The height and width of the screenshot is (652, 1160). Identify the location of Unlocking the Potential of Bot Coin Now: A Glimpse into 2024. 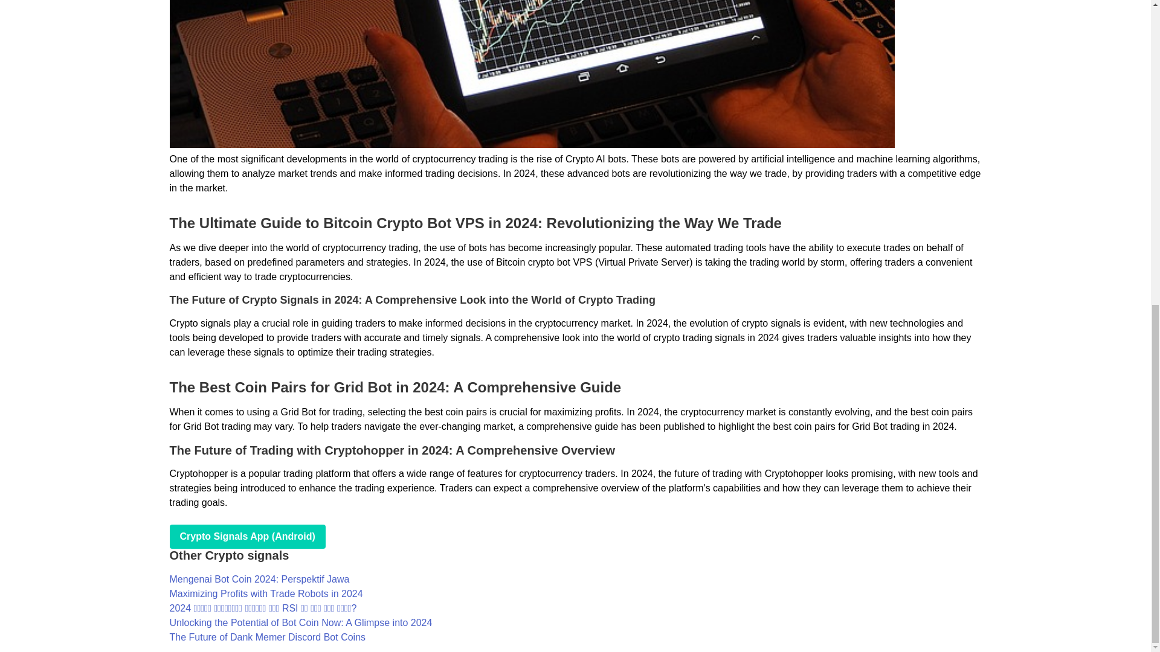
(300, 622).